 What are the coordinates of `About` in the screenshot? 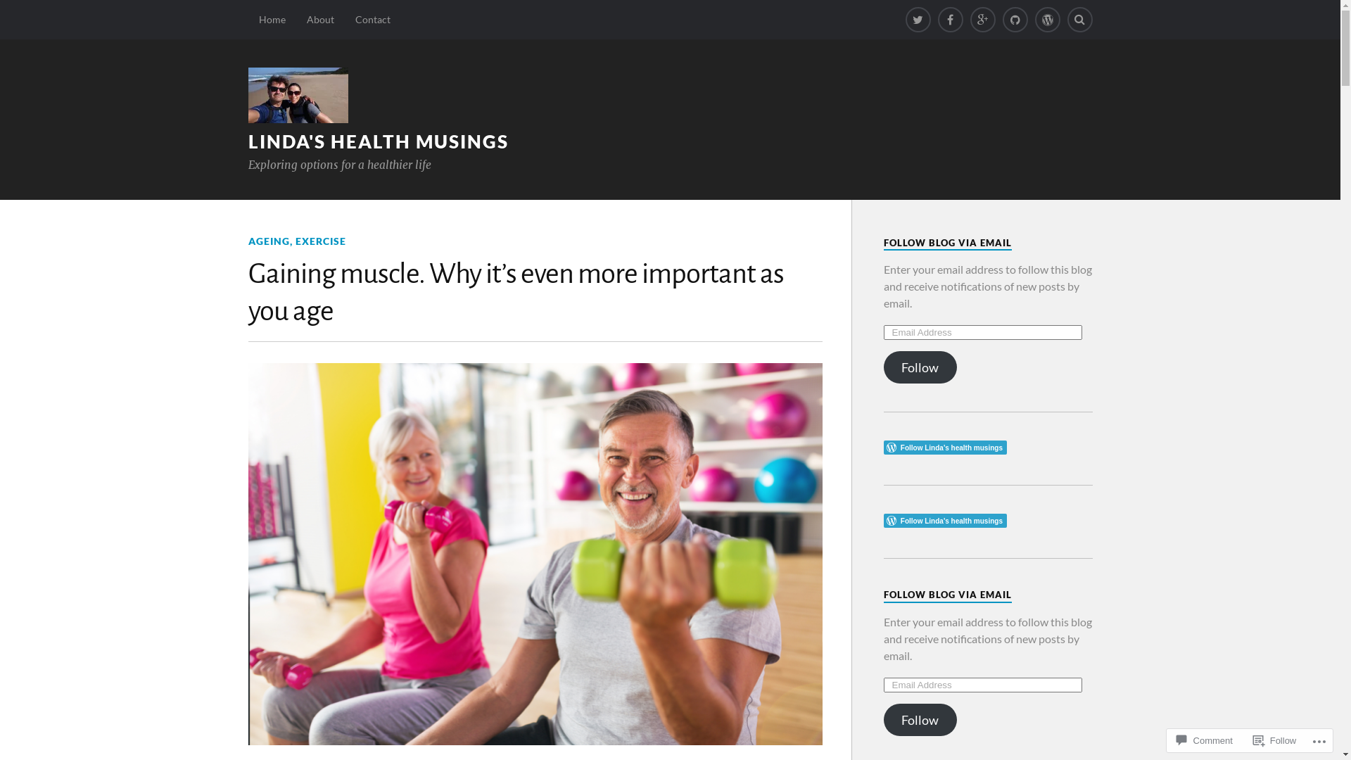 It's located at (319, 20).